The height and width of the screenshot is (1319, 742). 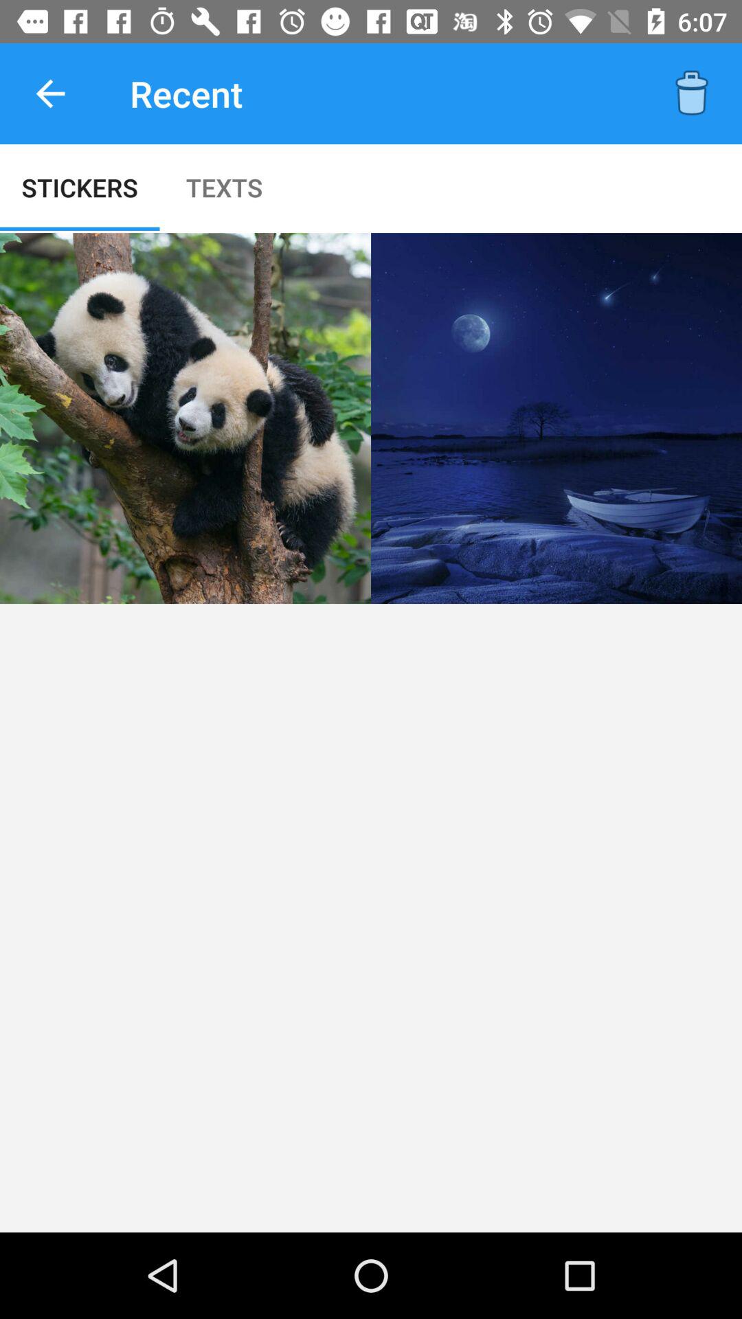 I want to click on launch icon to the left of the recent item, so click(x=50, y=93).